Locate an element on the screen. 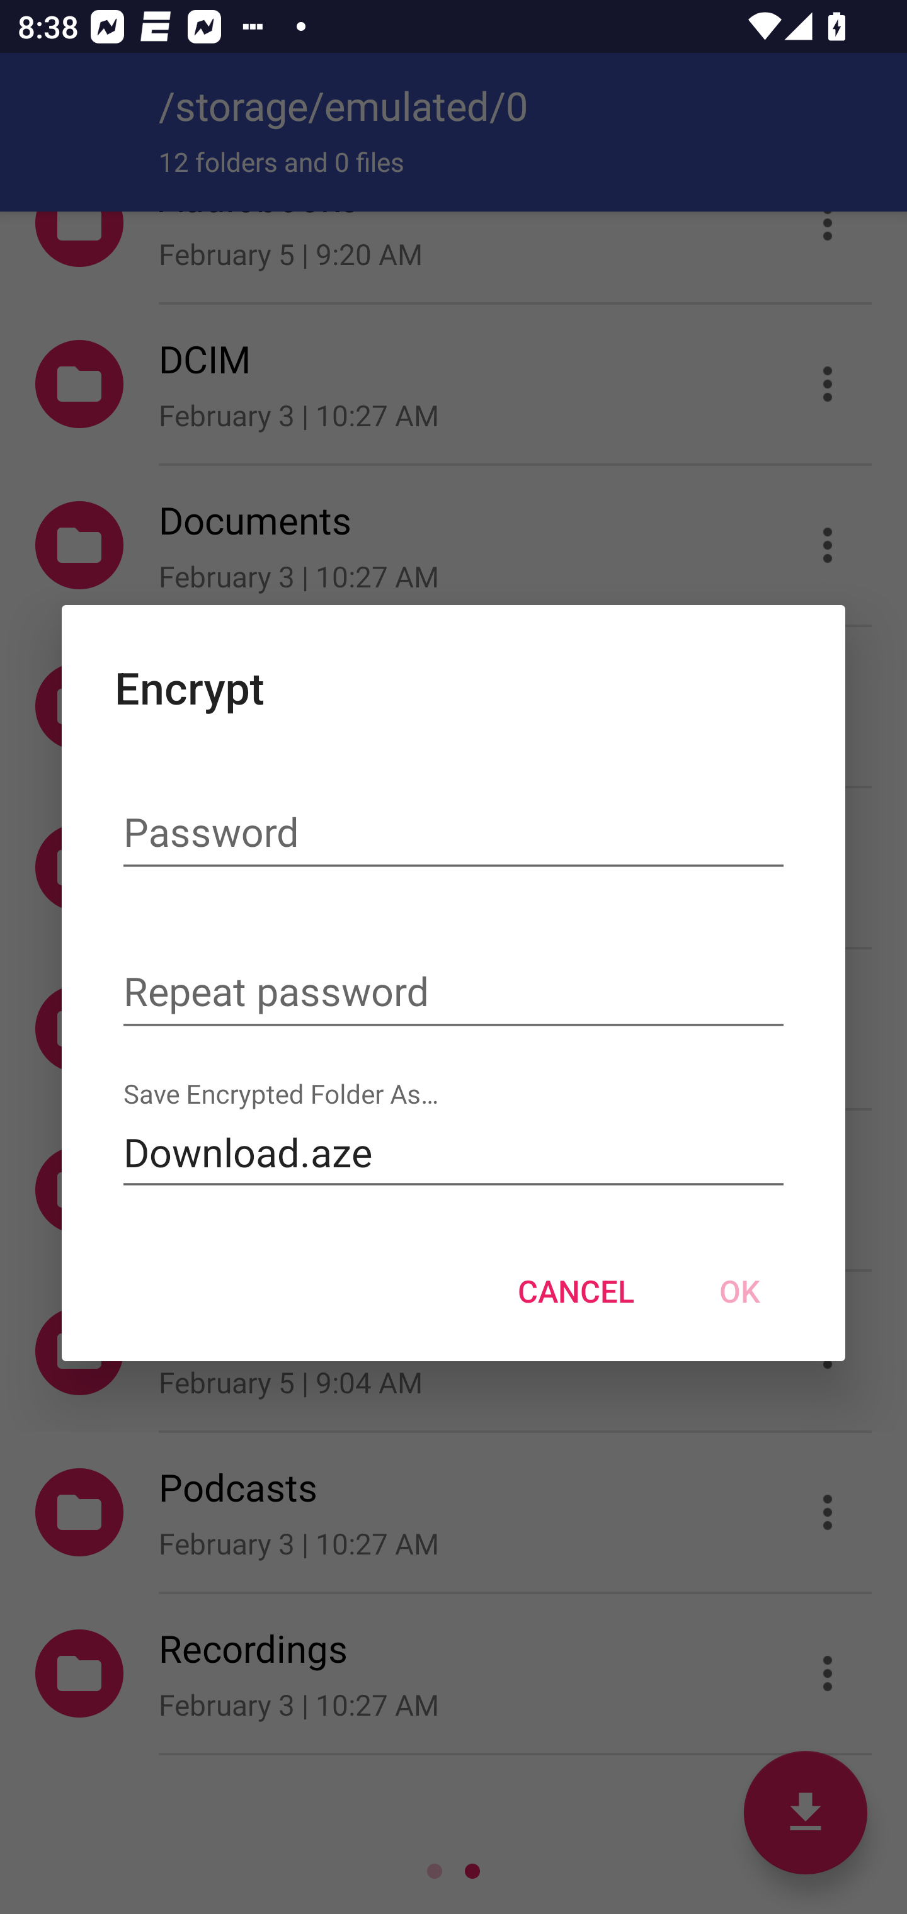 The height and width of the screenshot is (1914, 907). Password is located at coordinates (453, 834).